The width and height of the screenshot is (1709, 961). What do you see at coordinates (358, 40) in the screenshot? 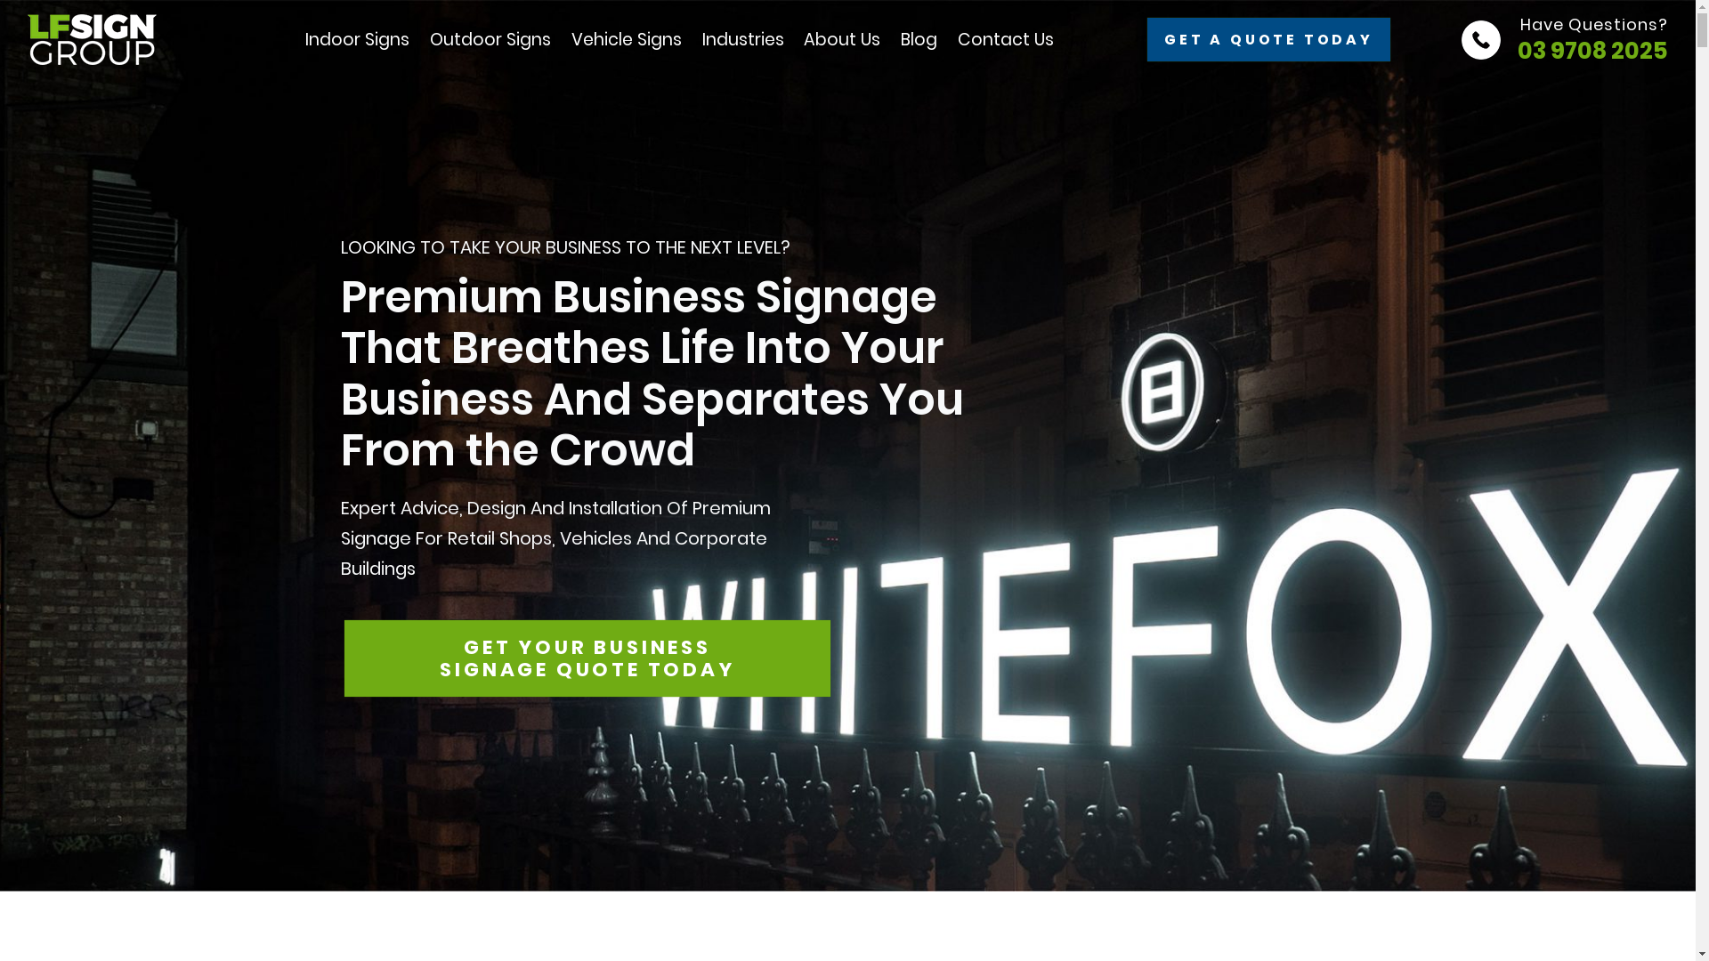
I see `Indoor Signs` at bounding box center [358, 40].